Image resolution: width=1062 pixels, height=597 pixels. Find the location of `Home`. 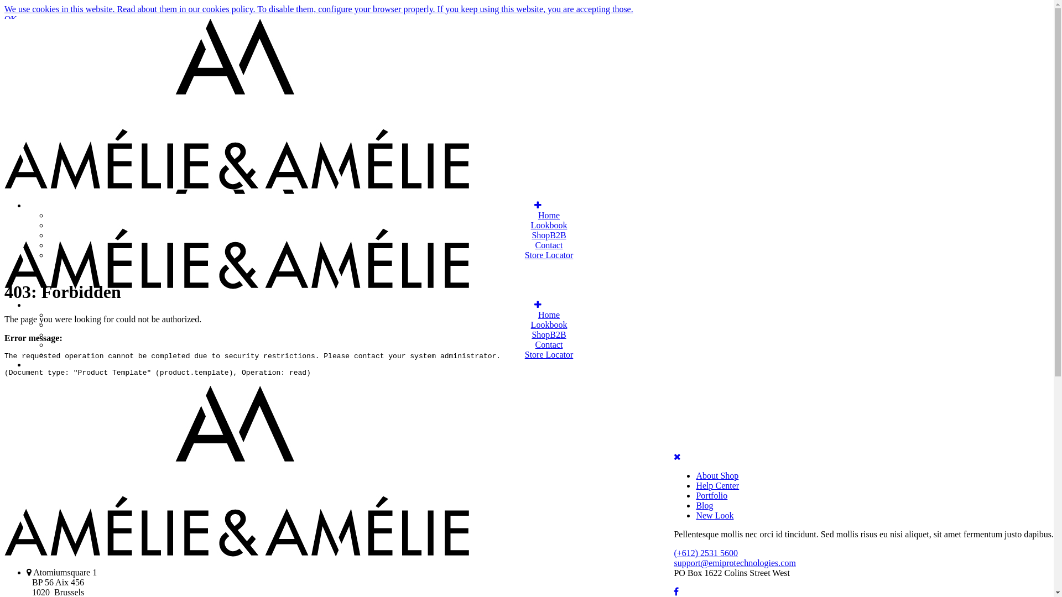

Home is located at coordinates (549, 315).